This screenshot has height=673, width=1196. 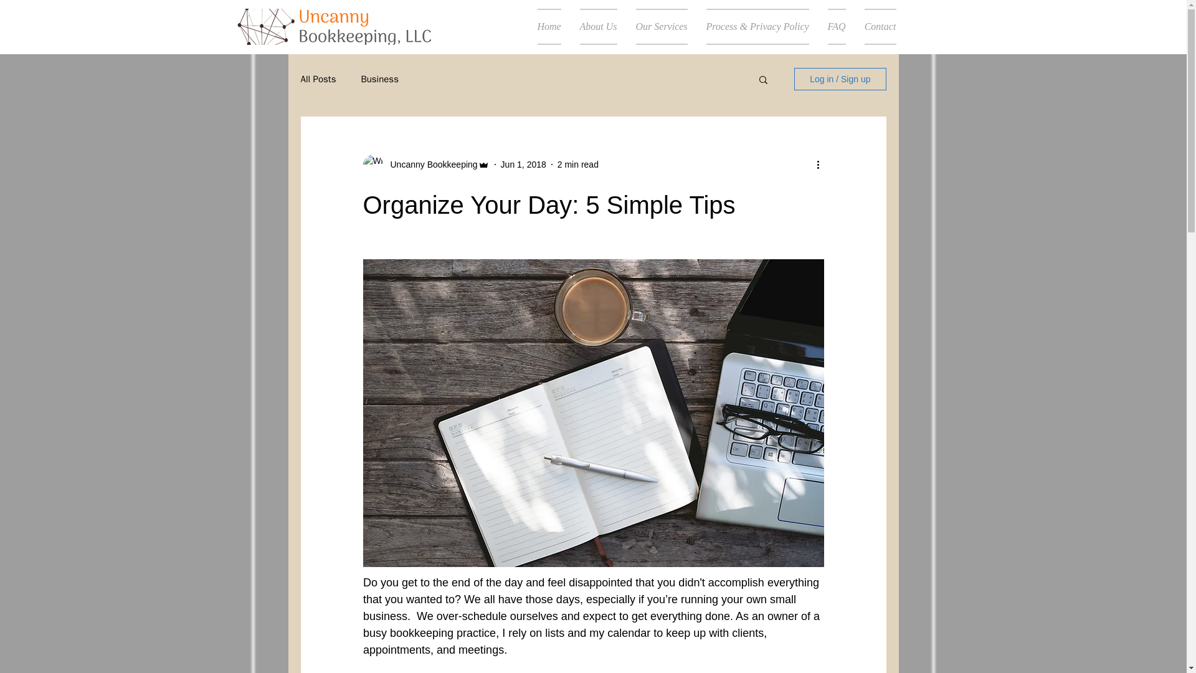 I want to click on Contact, so click(x=875, y=27).